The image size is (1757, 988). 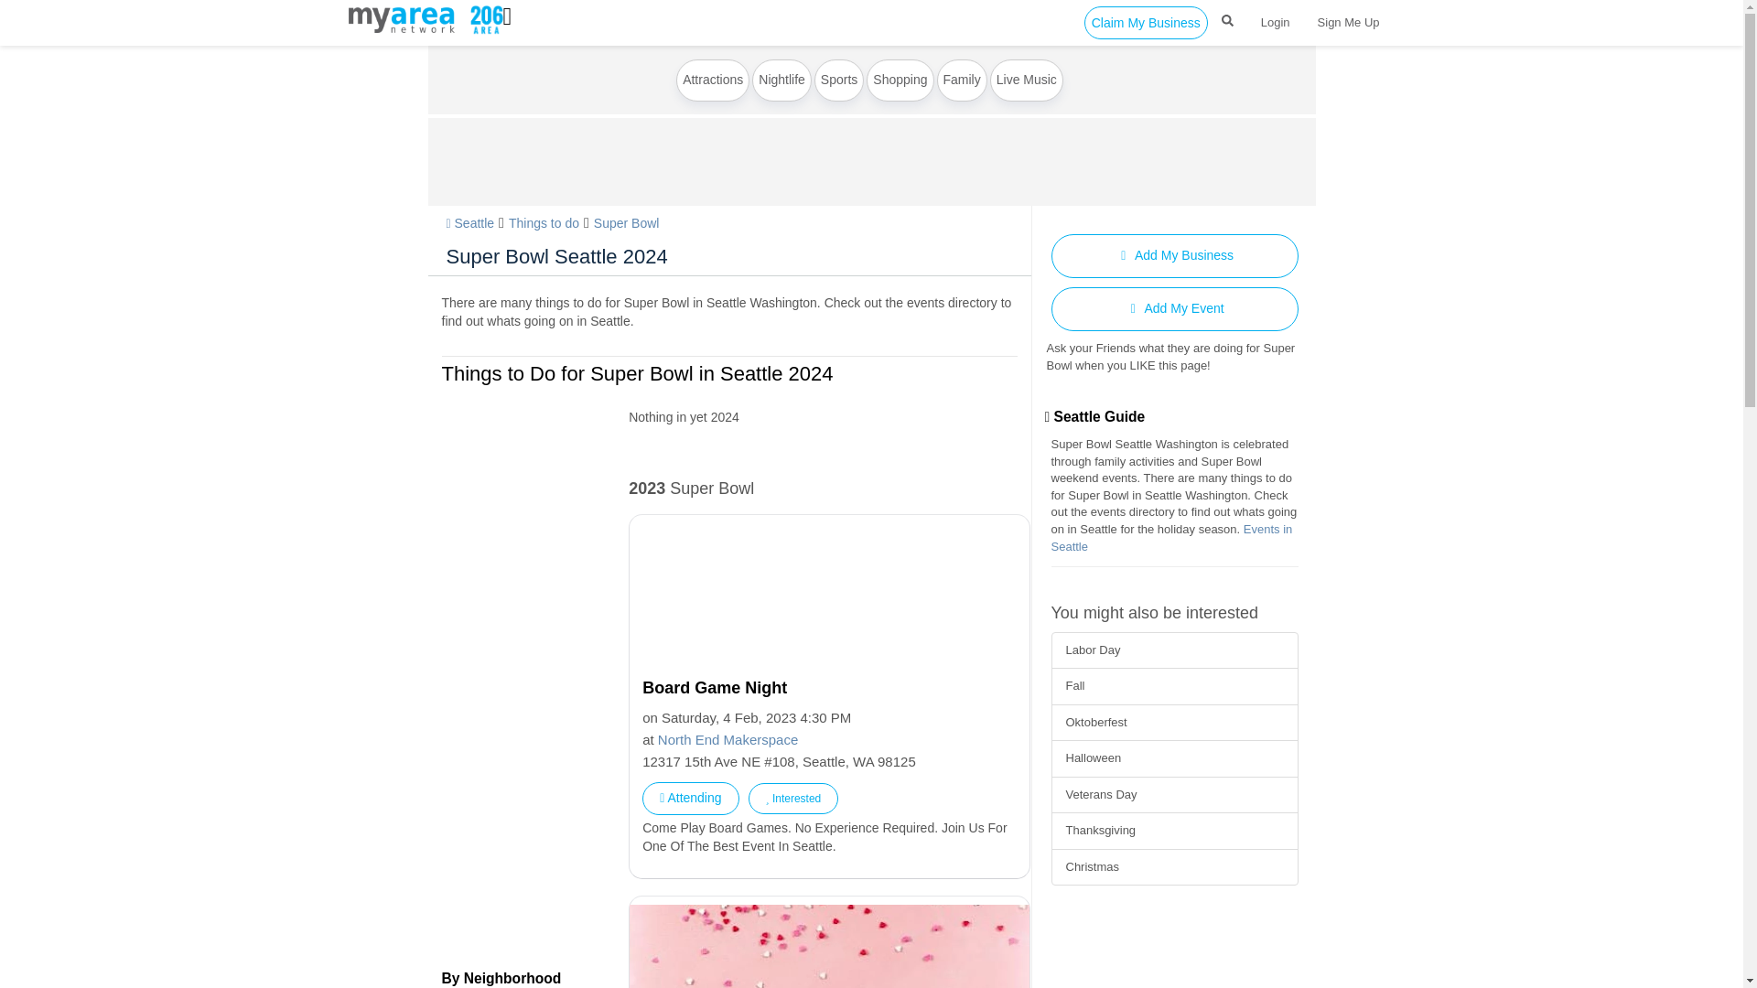 I want to click on Live Music, so click(x=1027, y=81).